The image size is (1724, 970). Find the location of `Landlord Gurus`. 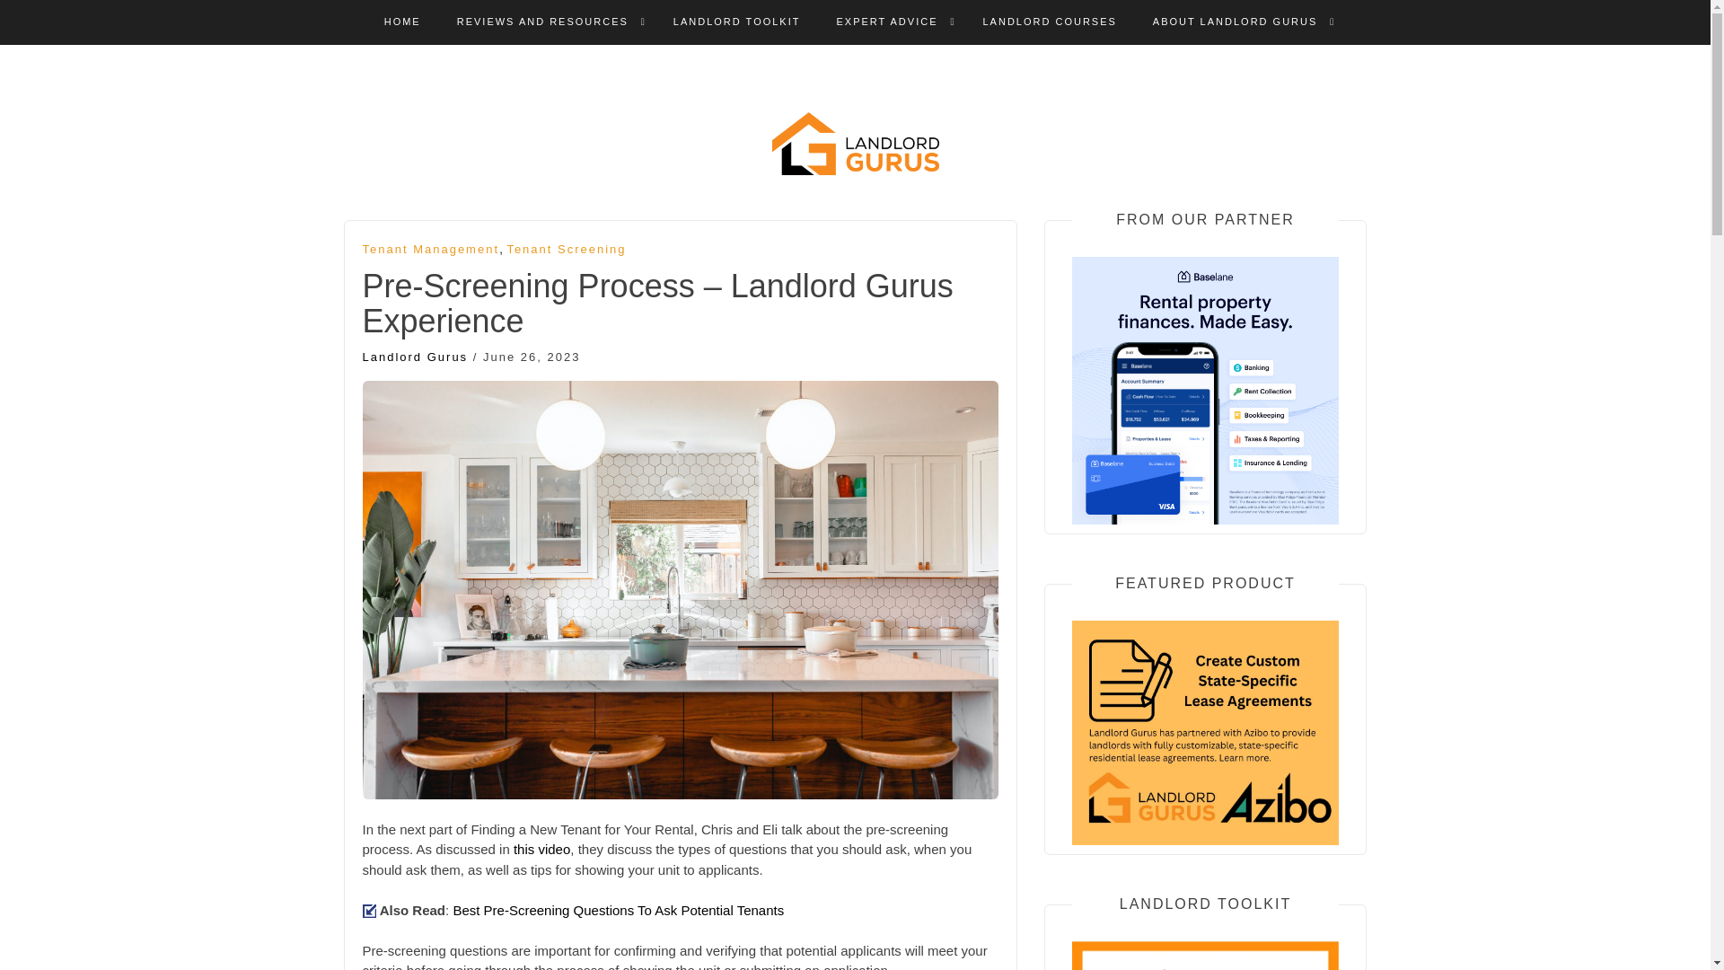

Landlord Gurus is located at coordinates (415, 357).